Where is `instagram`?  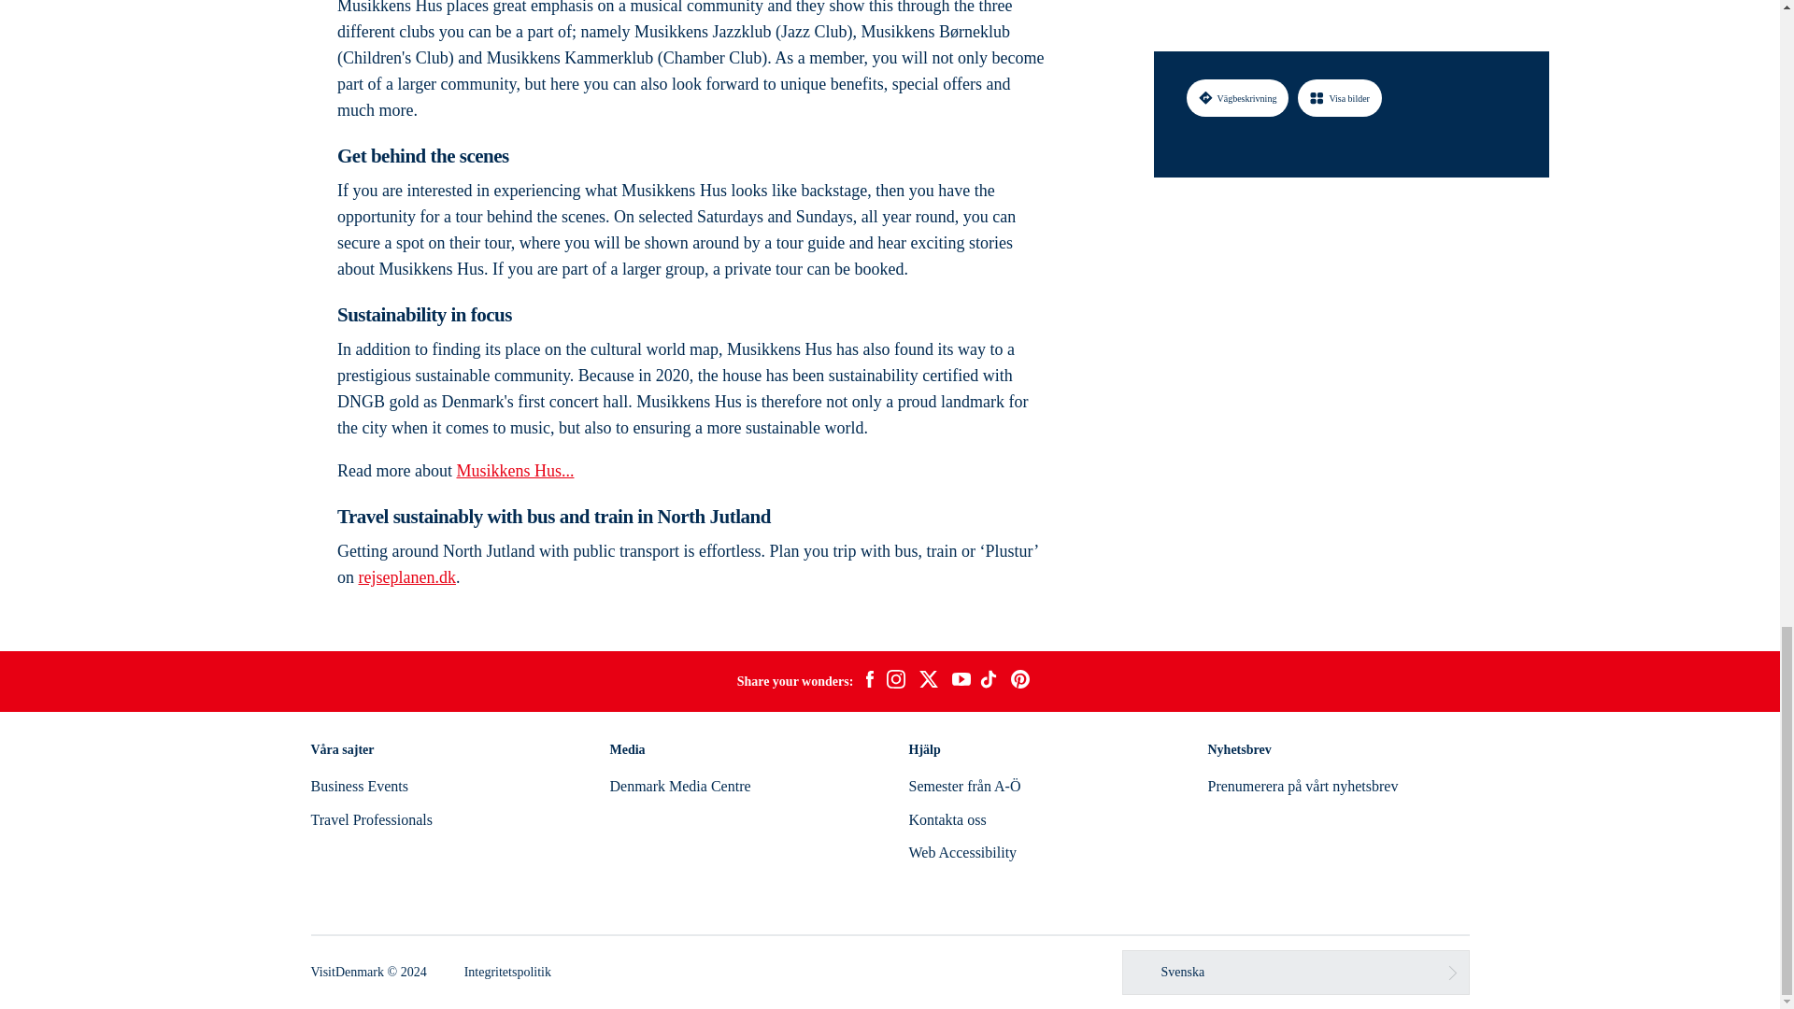
instagram is located at coordinates (895, 682).